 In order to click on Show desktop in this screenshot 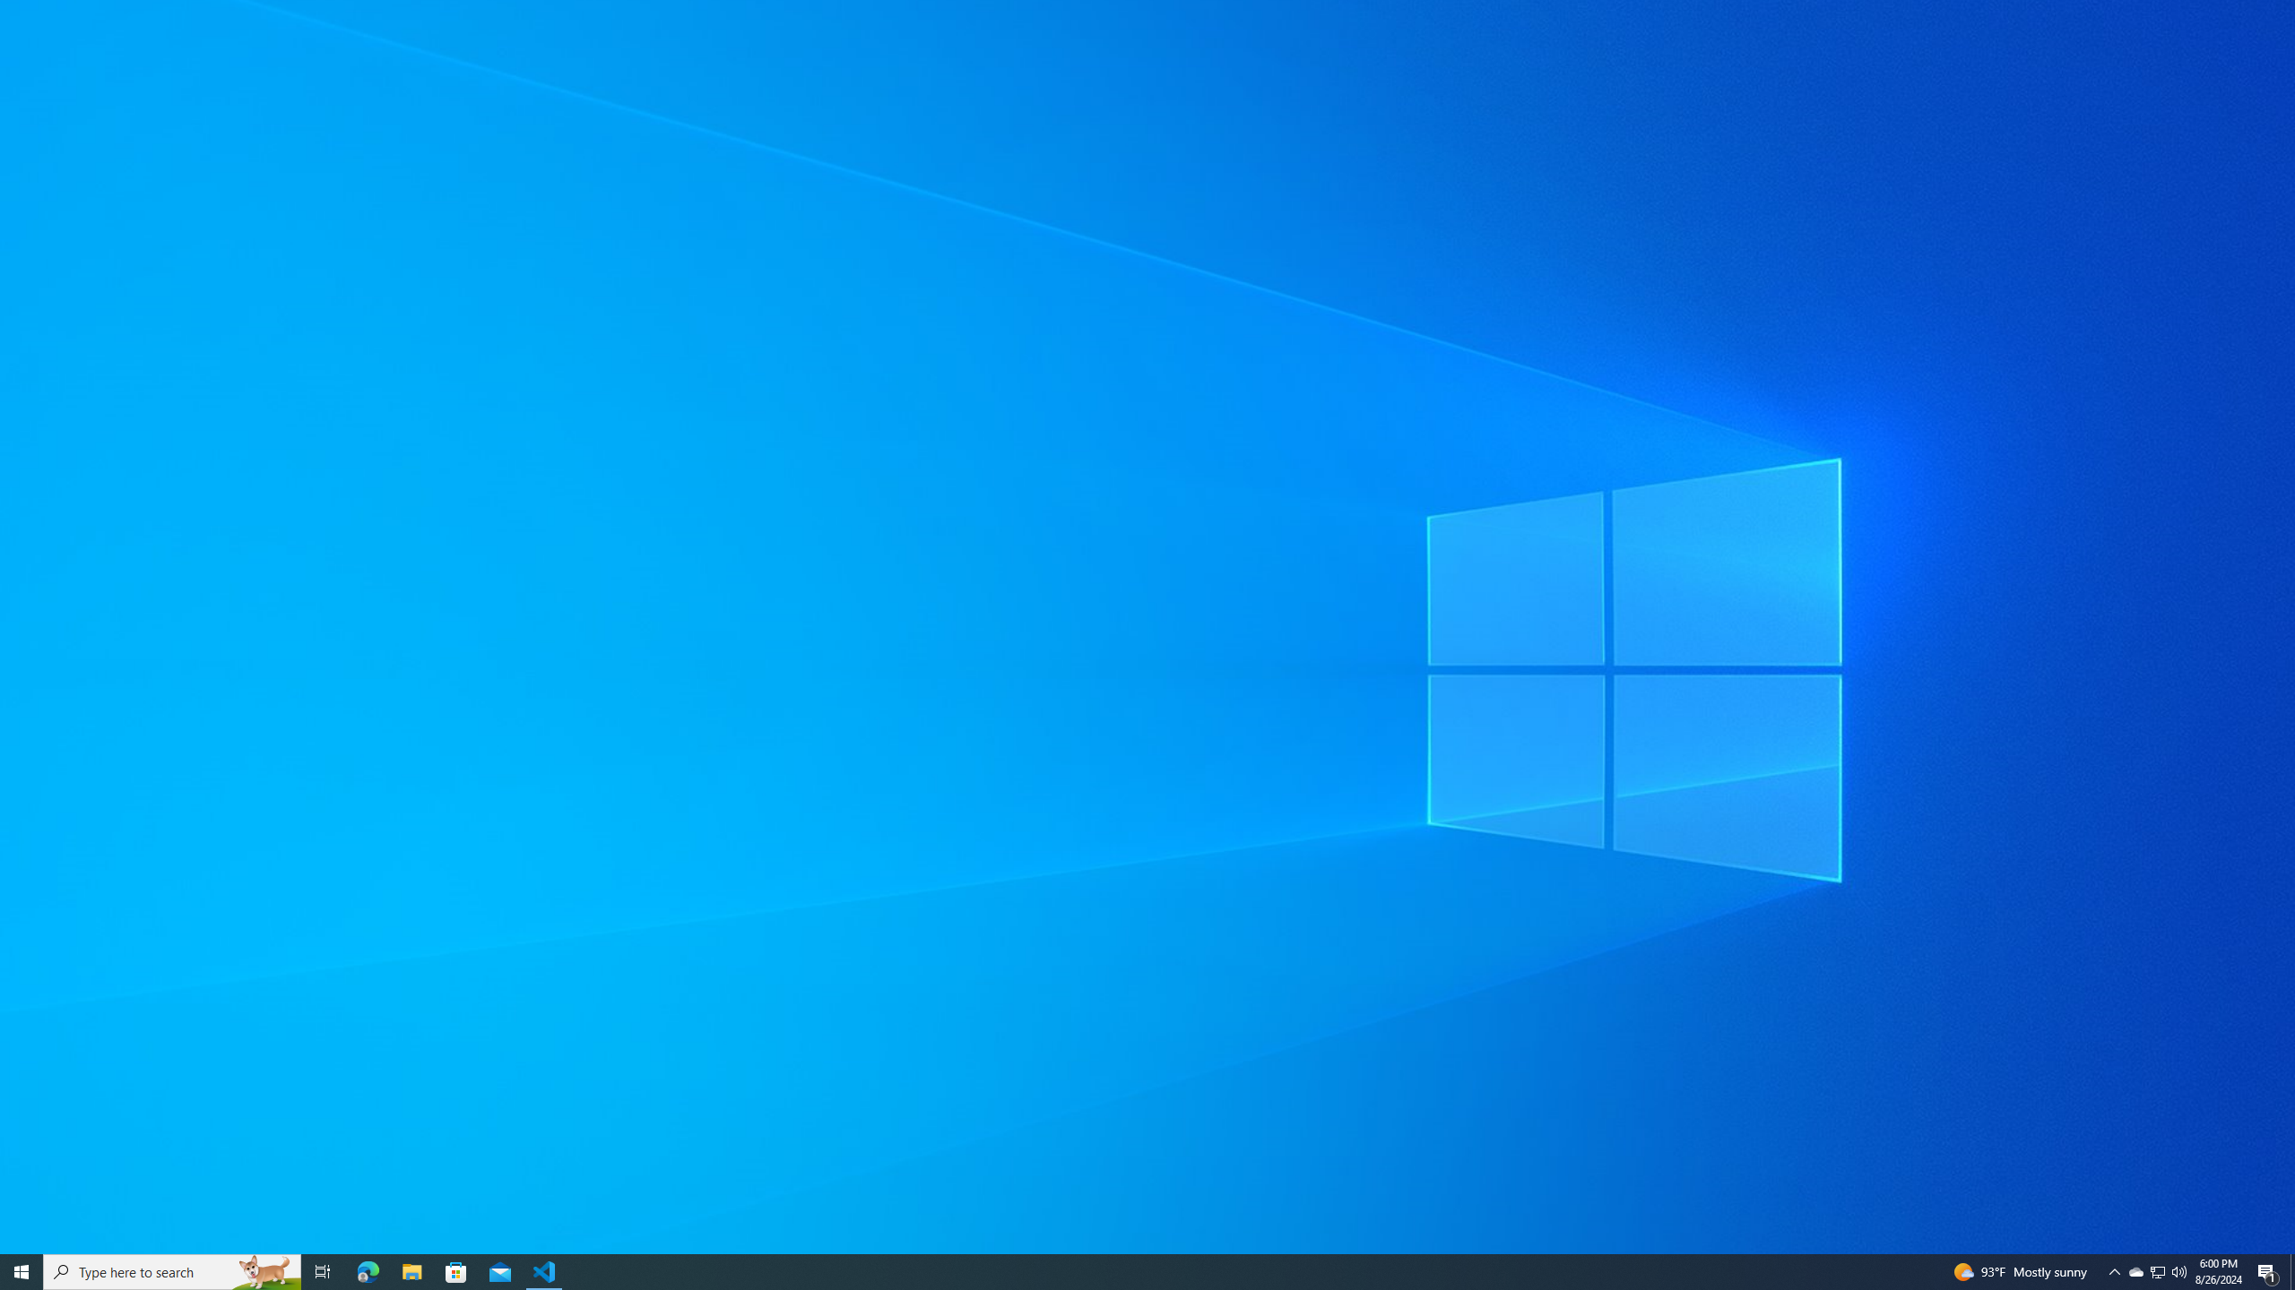, I will do `click(411, 1272)`.